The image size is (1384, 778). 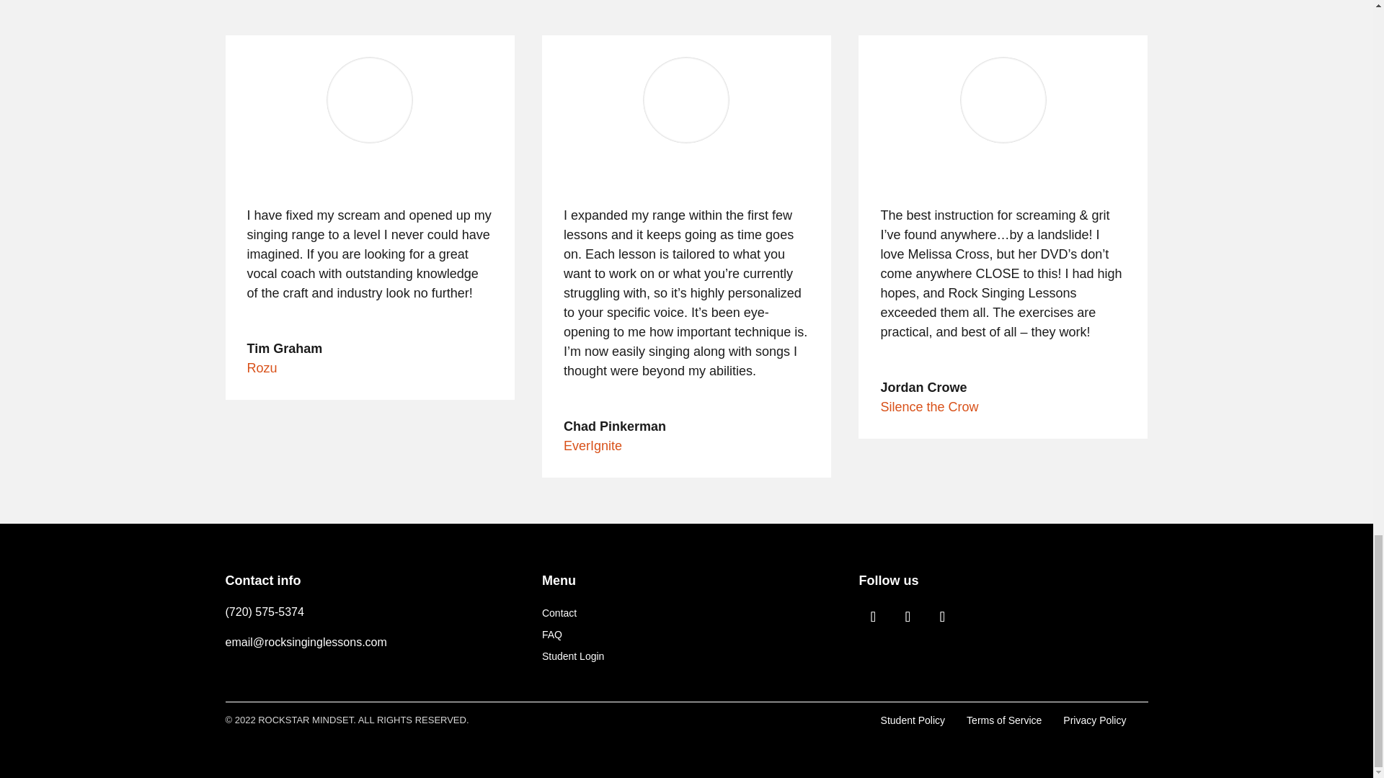 I want to click on Follow on Facebook, so click(x=872, y=616).